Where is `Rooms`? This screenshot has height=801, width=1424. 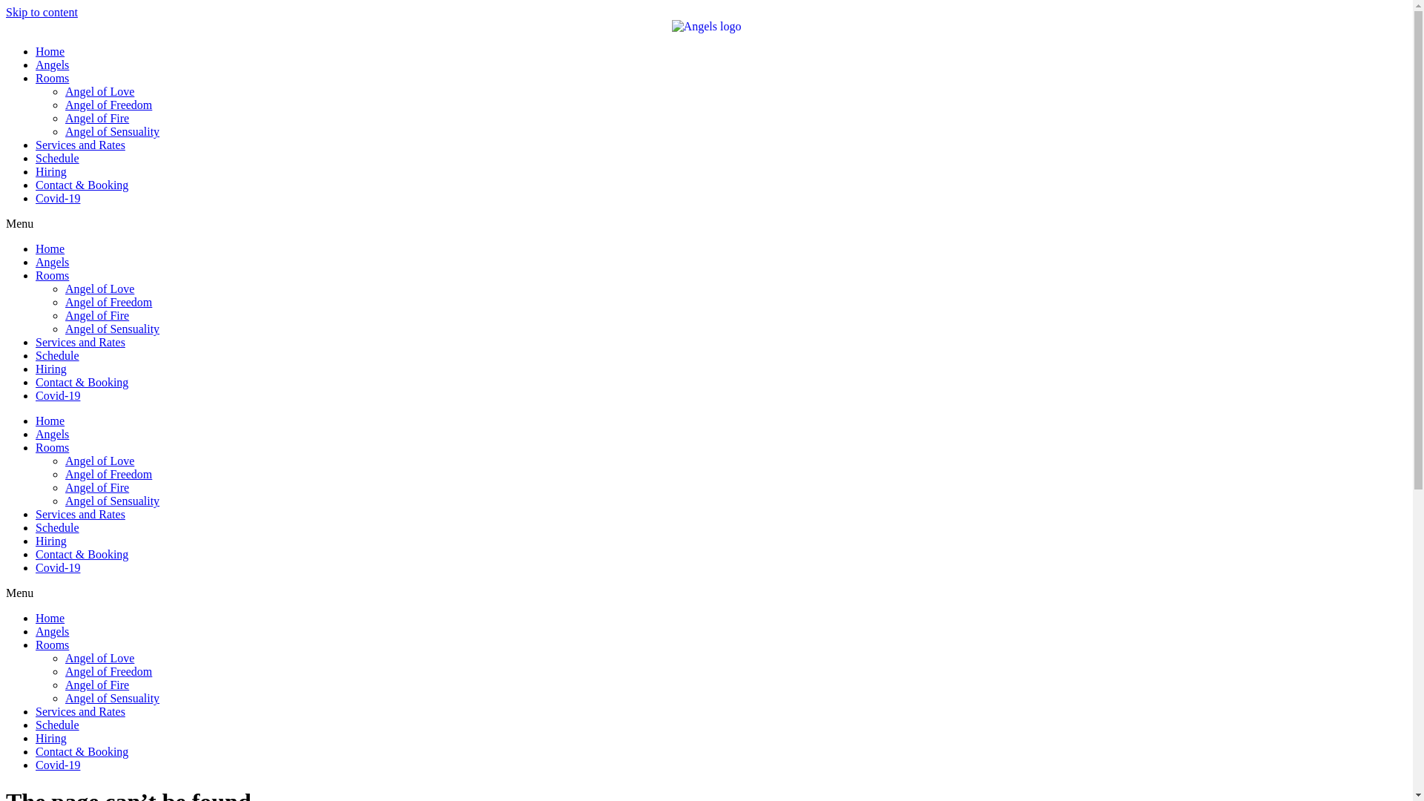
Rooms is located at coordinates (52, 645).